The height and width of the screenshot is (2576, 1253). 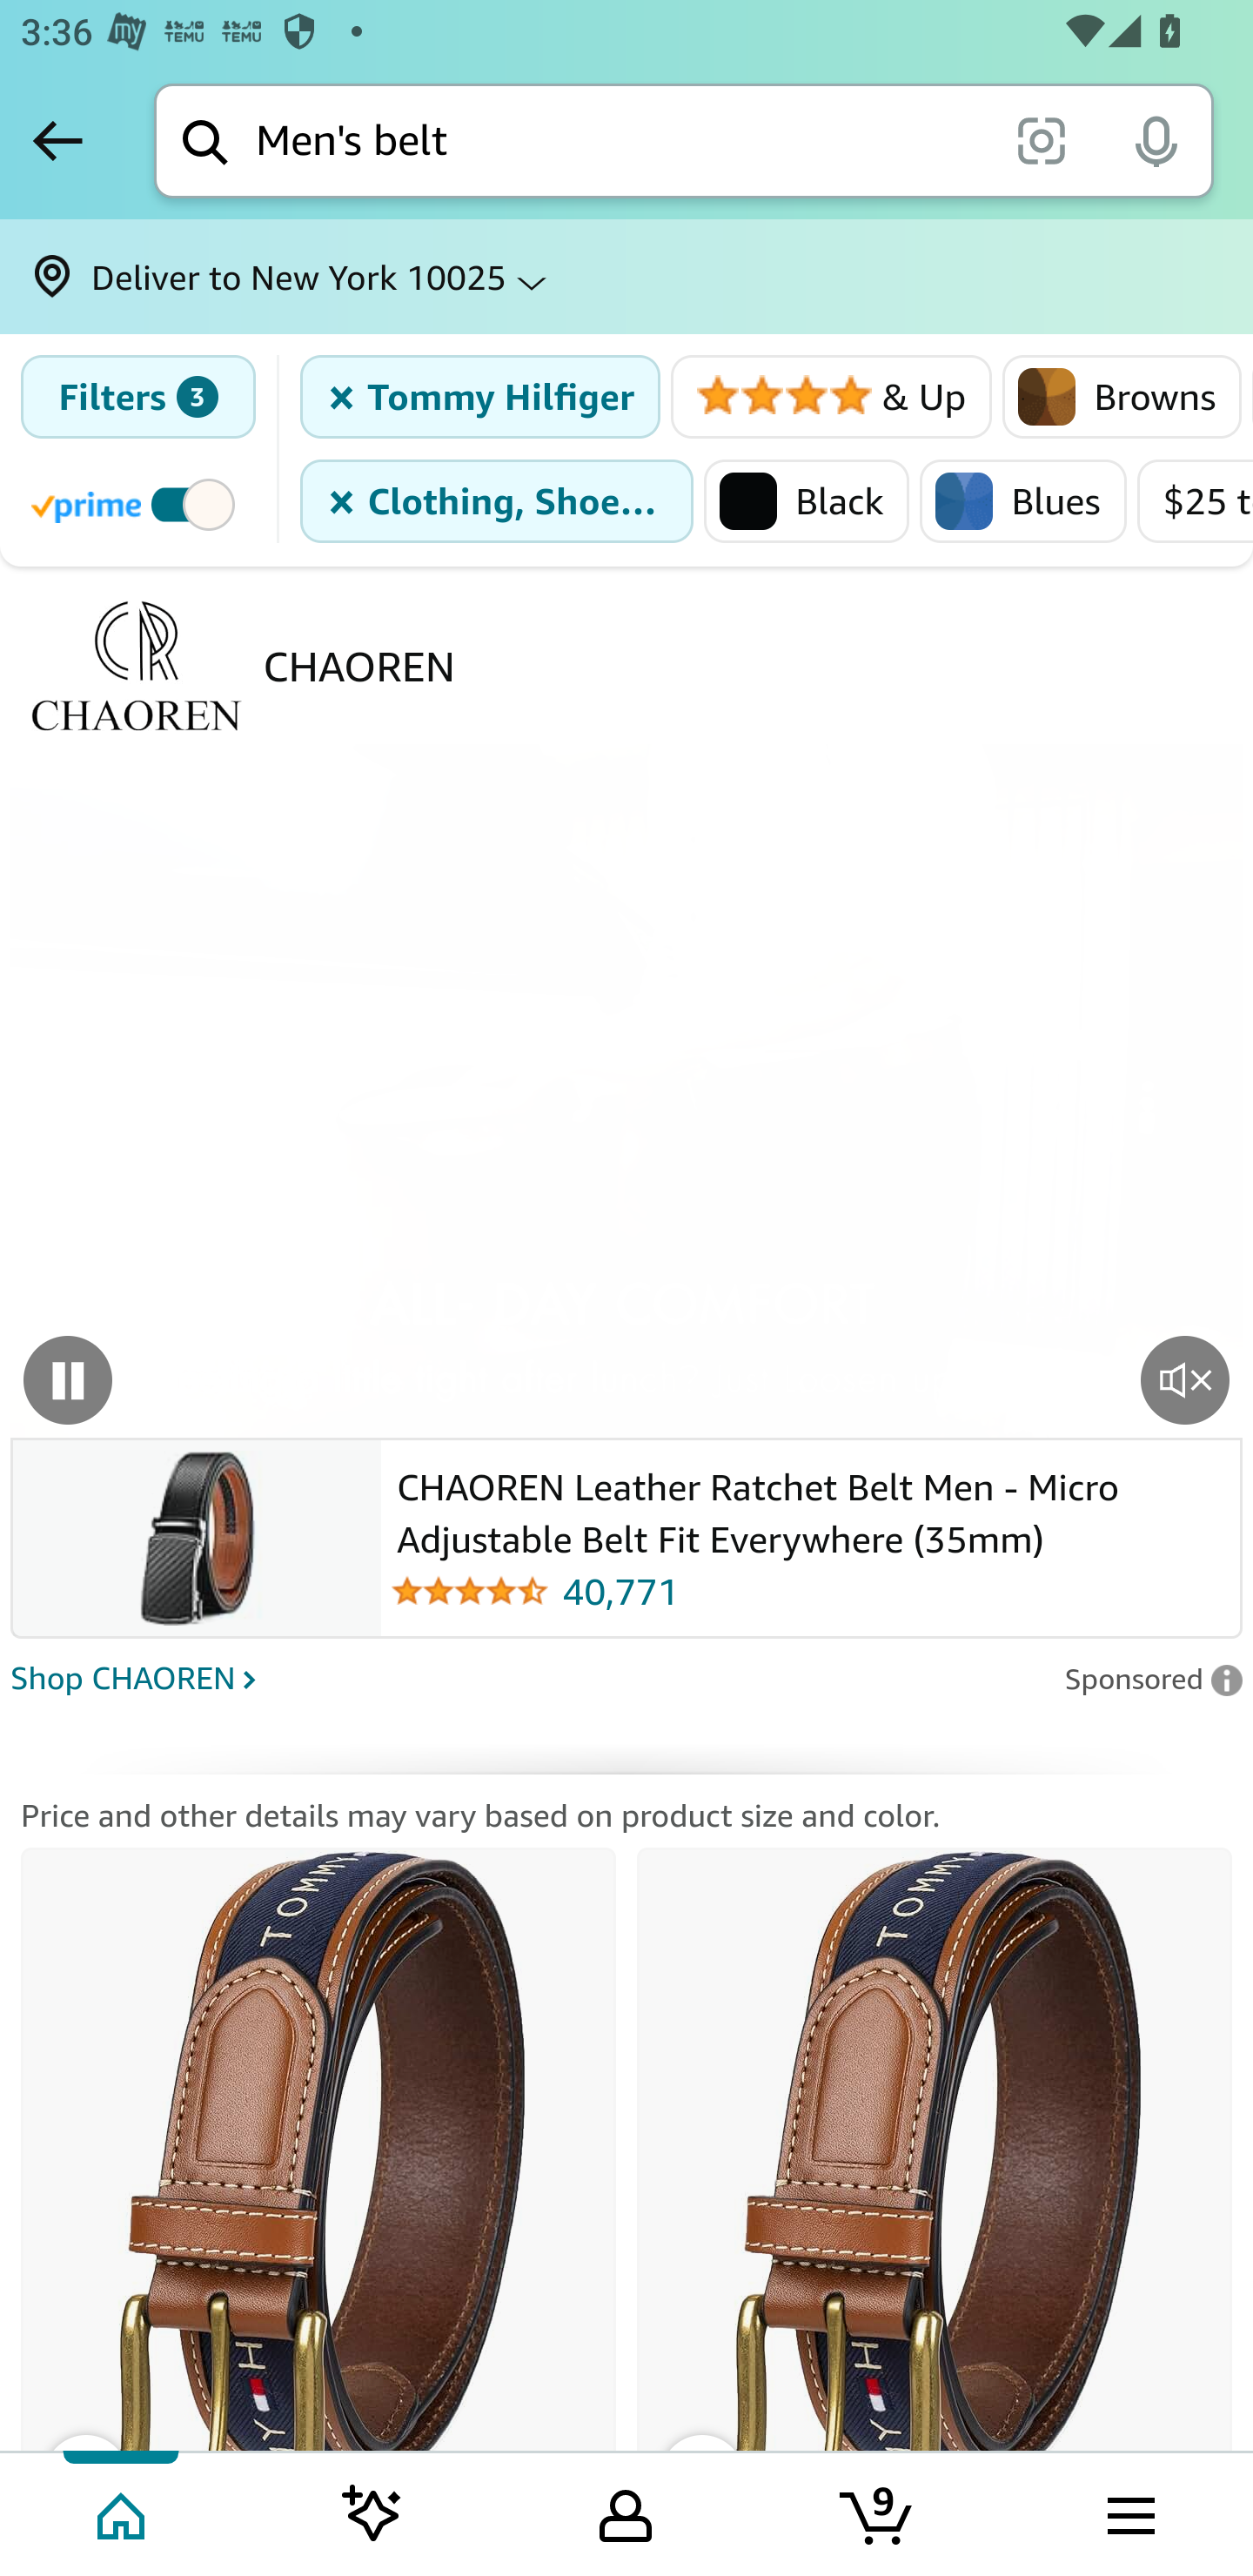 I want to click on × Tommy Hilfiger × Tommy Hilfiger, so click(x=481, y=397).